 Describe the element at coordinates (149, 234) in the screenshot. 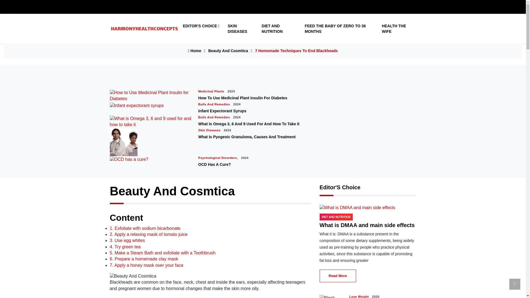

I see `2. Apply a relaxing mask of tomato juice` at that location.